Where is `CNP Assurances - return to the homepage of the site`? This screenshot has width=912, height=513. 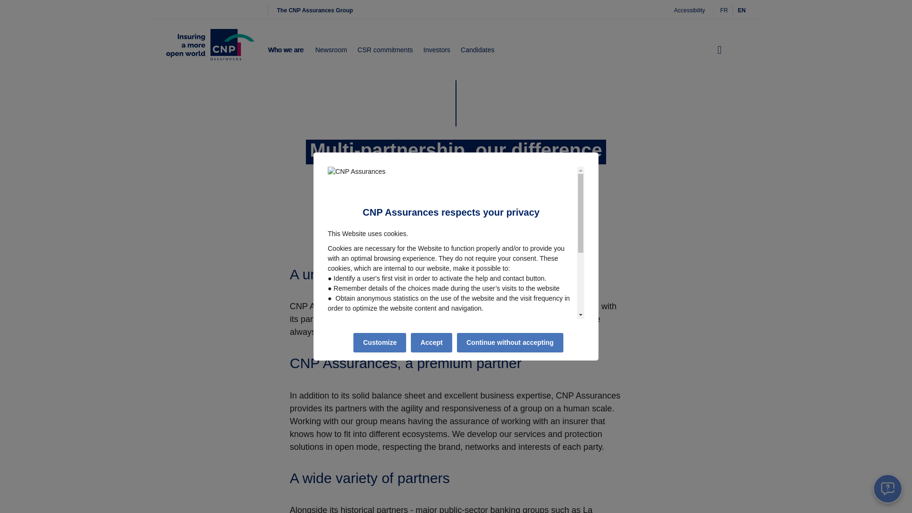 CNP Assurances - return to the homepage of the site is located at coordinates (210, 50).